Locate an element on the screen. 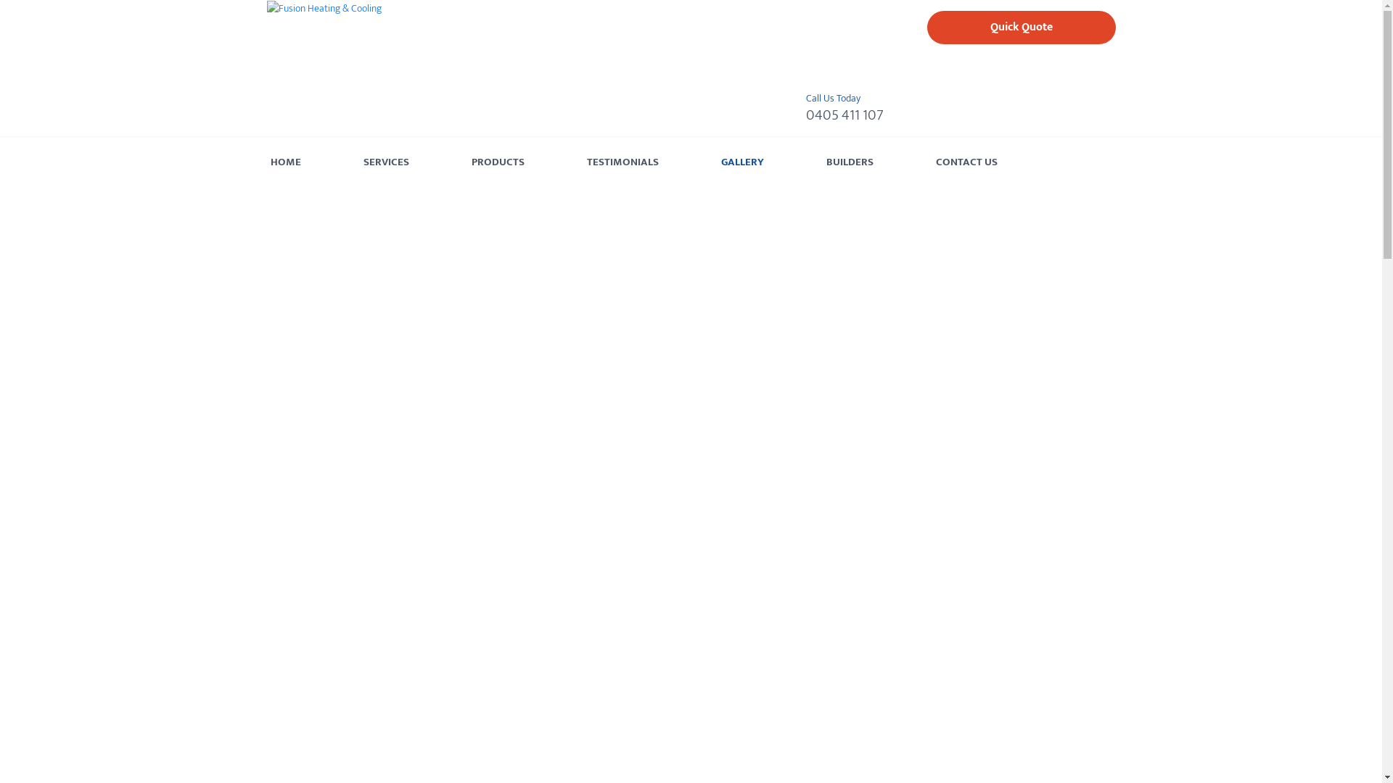 The height and width of the screenshot is (783, 1393). TESTIMONIALS is located at coordinates (622, 162).